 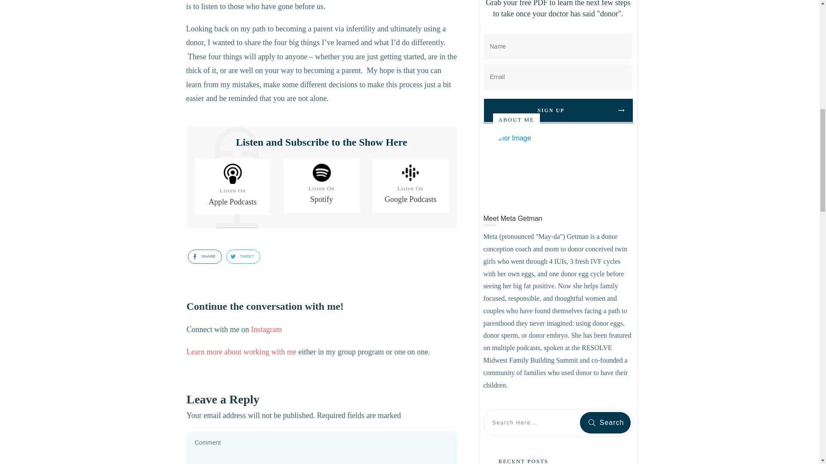 What do you see at coordinates (241, 351) in the screenshot?
I see `Learn more about working with me` at bounding box center [241, 351].